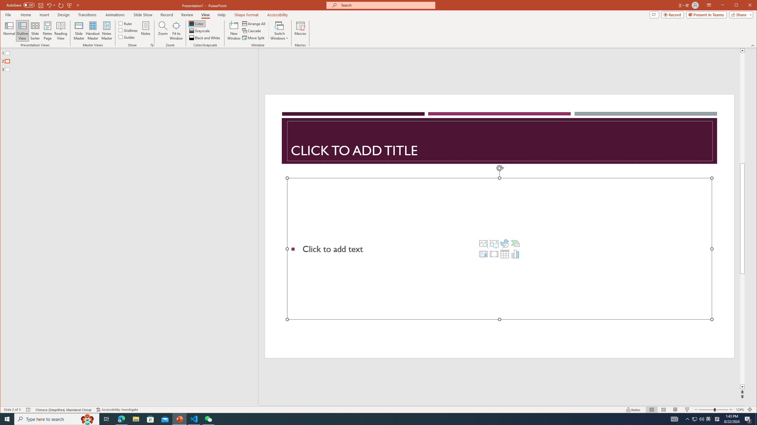  What do you see at coordinates (368, 419) in the screenshot?
I see `Running applications` at bounding box center [368, 419].